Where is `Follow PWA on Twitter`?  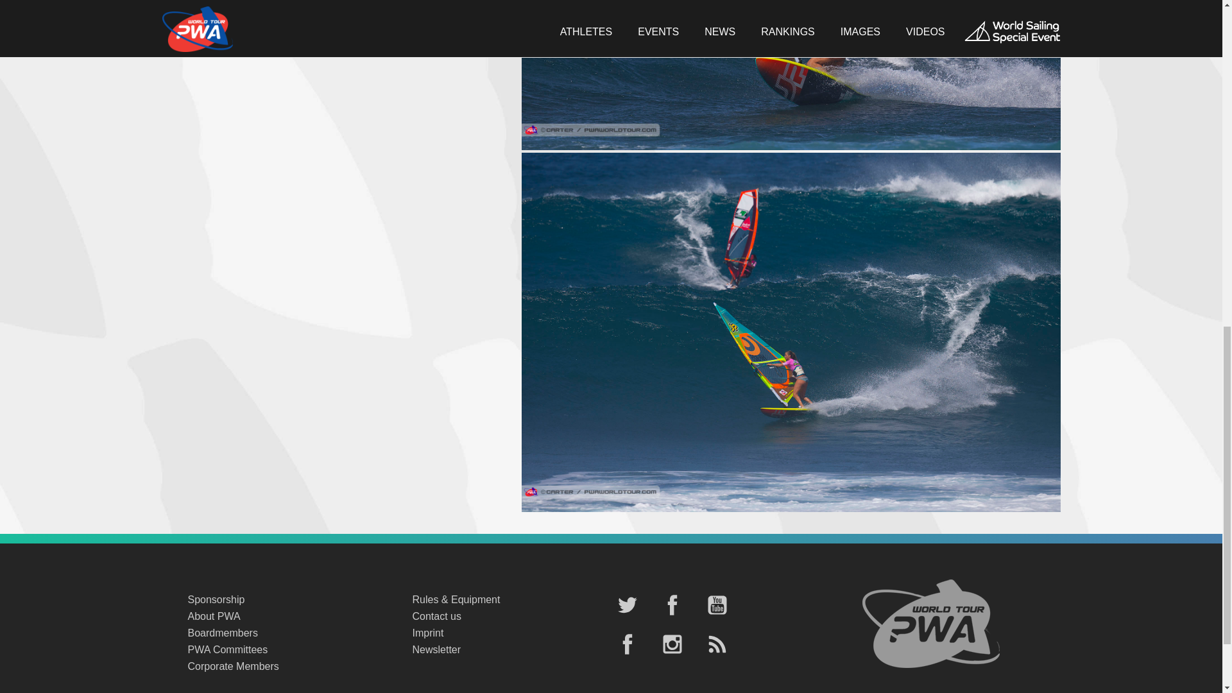 Follow PWA on Twitter is located at coordinates (627, 606).